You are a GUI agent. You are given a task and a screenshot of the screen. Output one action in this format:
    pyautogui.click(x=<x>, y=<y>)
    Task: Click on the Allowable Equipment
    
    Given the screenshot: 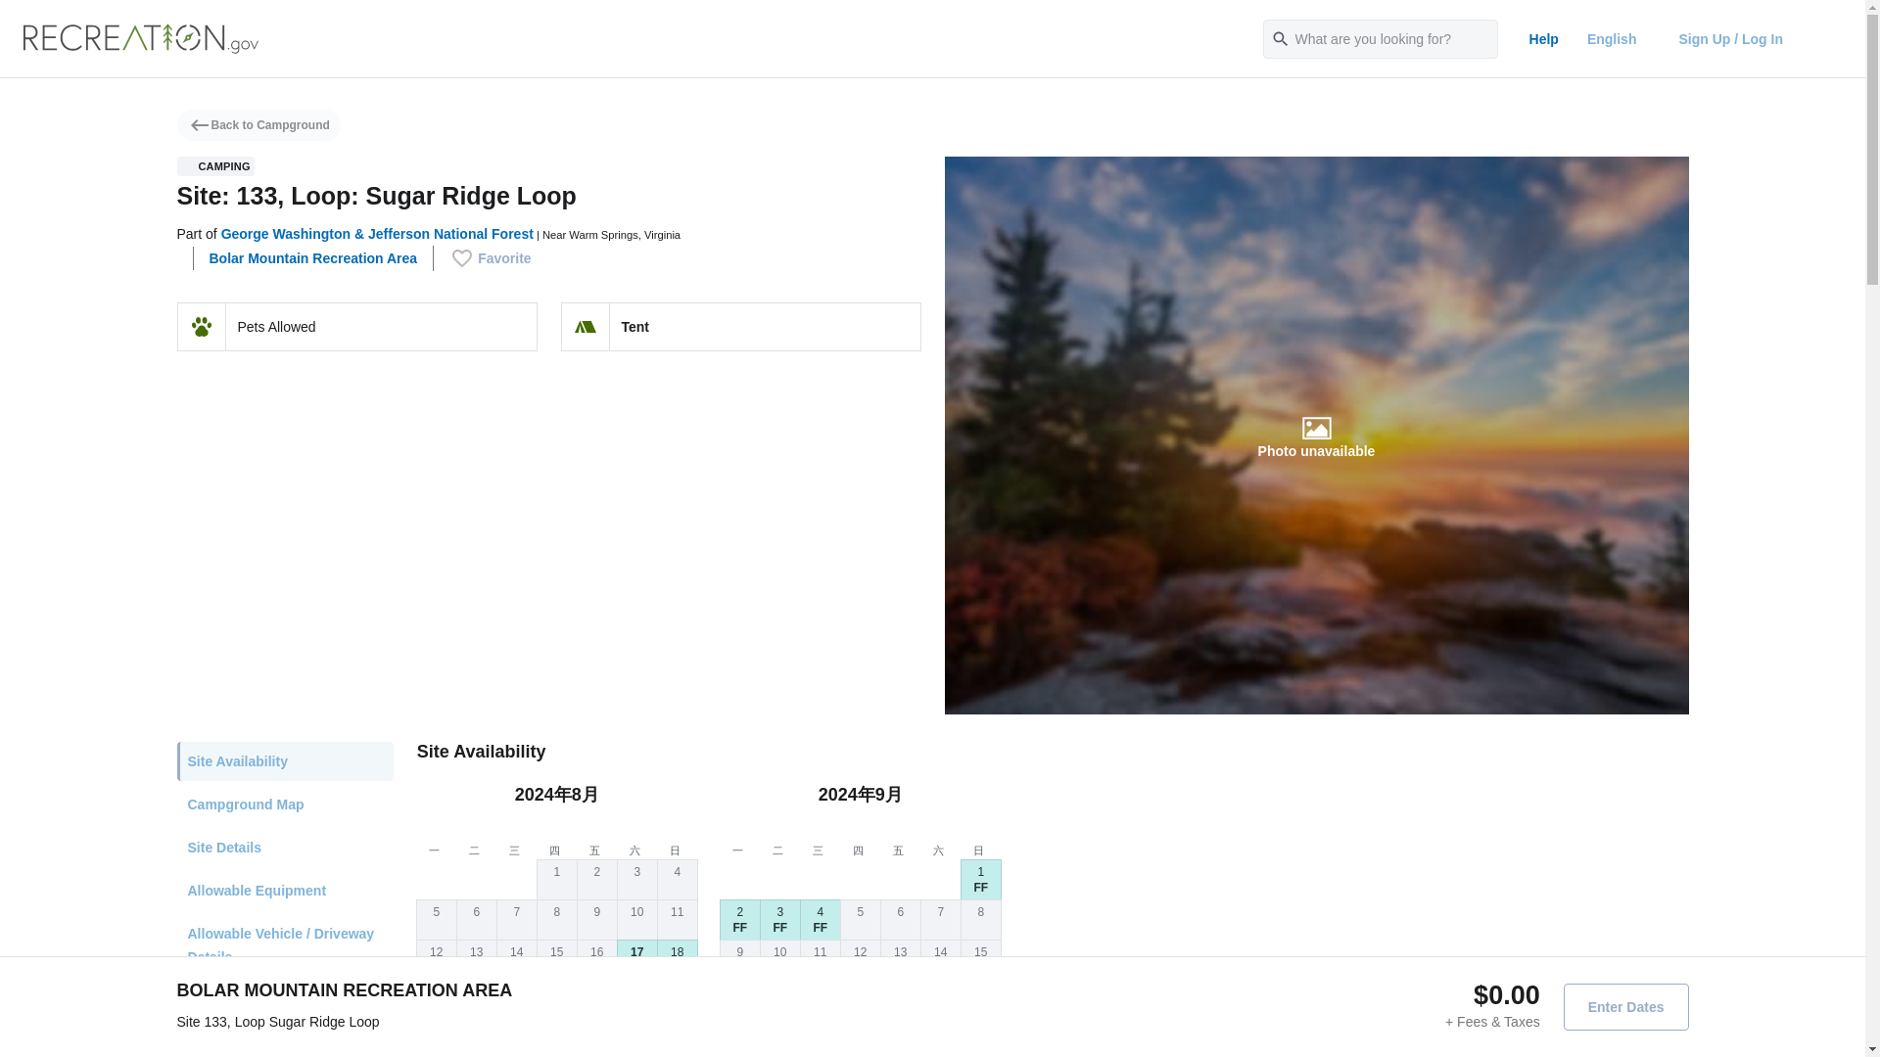 What is the action you would take?
    pyautogui.click(x=284, y=890)
    